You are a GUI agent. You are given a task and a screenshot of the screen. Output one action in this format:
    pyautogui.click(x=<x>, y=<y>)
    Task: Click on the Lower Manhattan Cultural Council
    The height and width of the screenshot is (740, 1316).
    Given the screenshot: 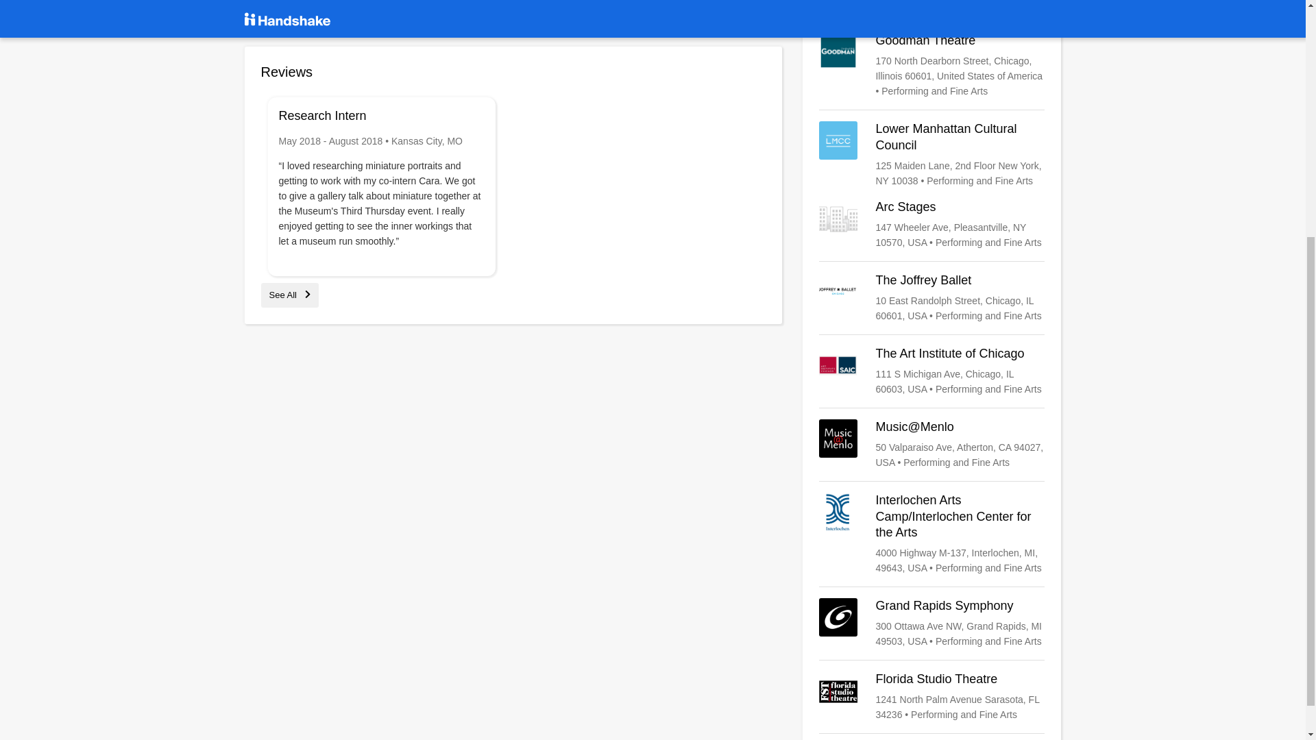 What is the action you would take?
    pyautogui.click(x=931, y=155)
    